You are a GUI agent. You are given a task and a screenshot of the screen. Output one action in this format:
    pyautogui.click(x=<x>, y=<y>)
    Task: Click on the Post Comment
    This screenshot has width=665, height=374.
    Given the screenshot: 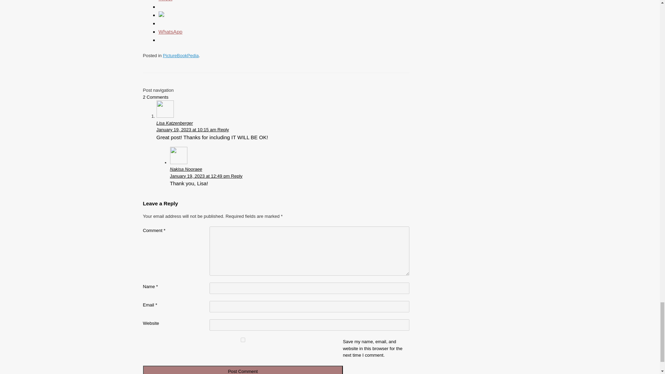 What is the action you would take?
    pyautogui.click(x=242, y=370)
    